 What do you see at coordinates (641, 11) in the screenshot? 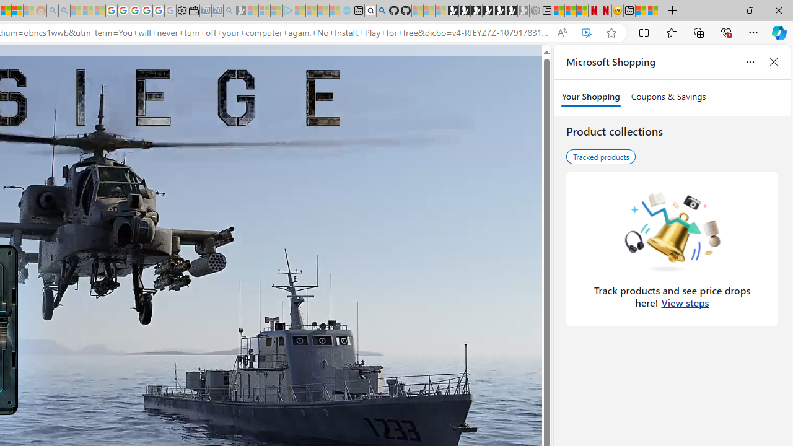
I see `Wildlife - MSN` at bounding box center [641, 11].